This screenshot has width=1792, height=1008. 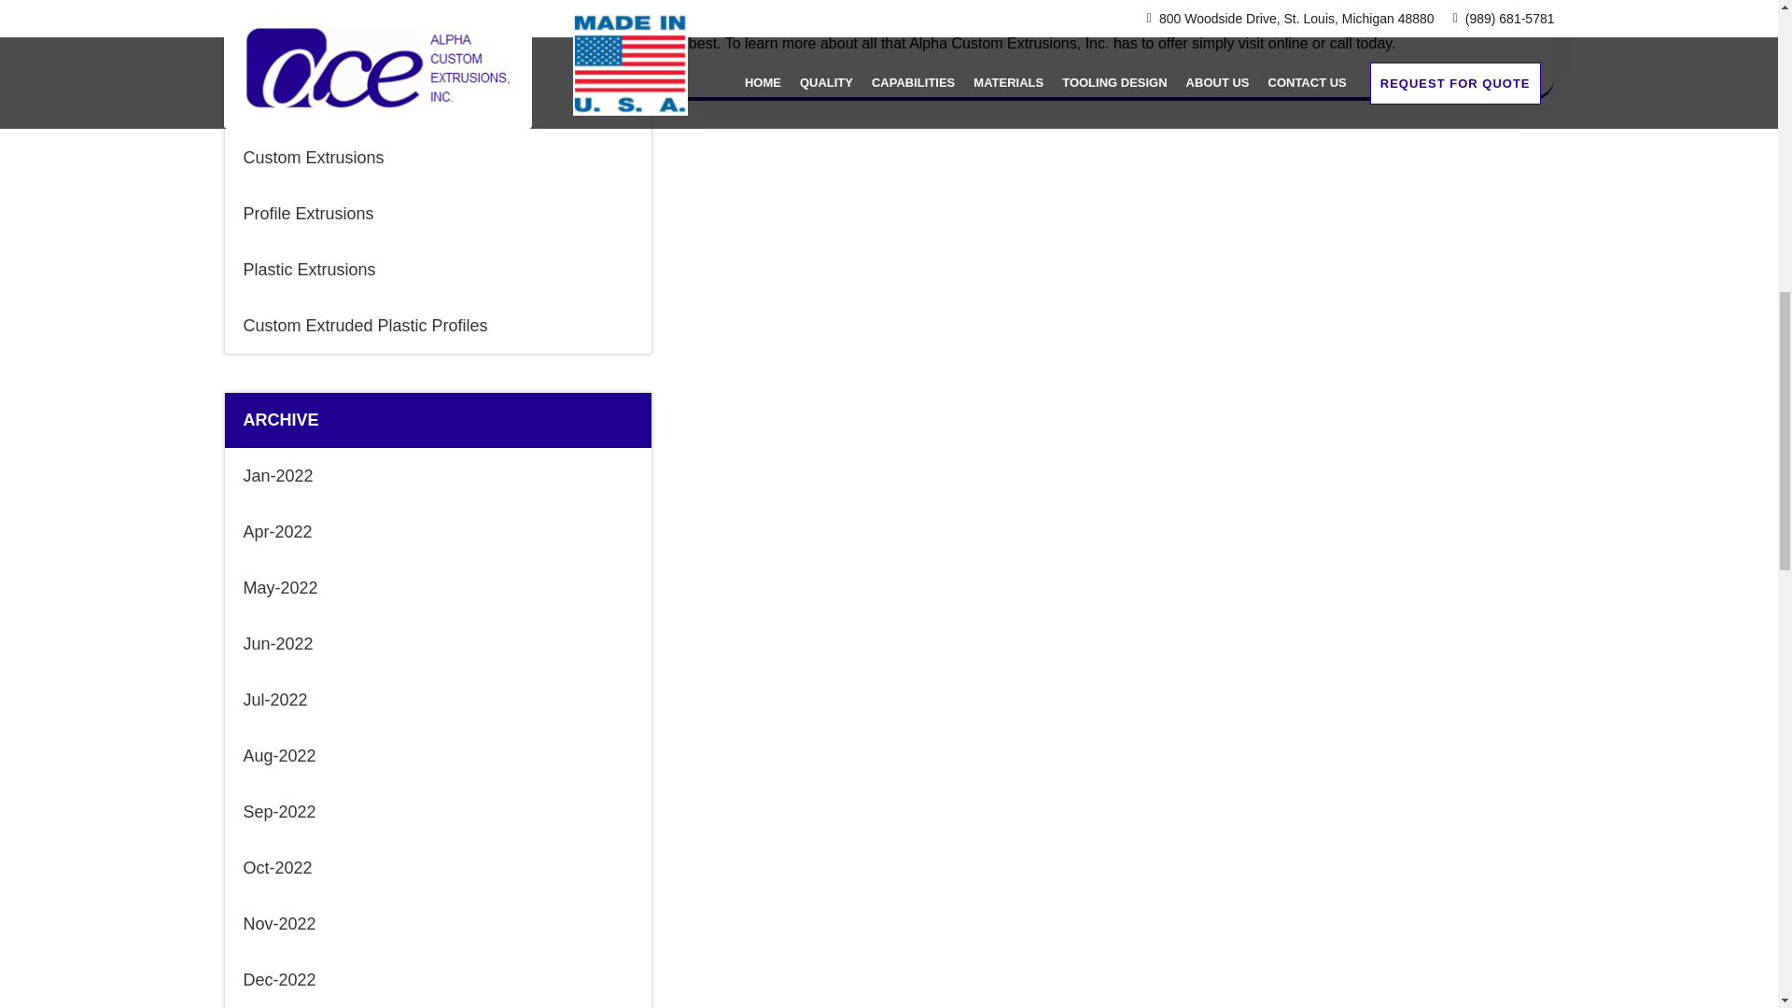 What do you see at coordinates (437, 101) in the screenshot?
I see `Sonic Welding Services` at bounding box center [437, 101].